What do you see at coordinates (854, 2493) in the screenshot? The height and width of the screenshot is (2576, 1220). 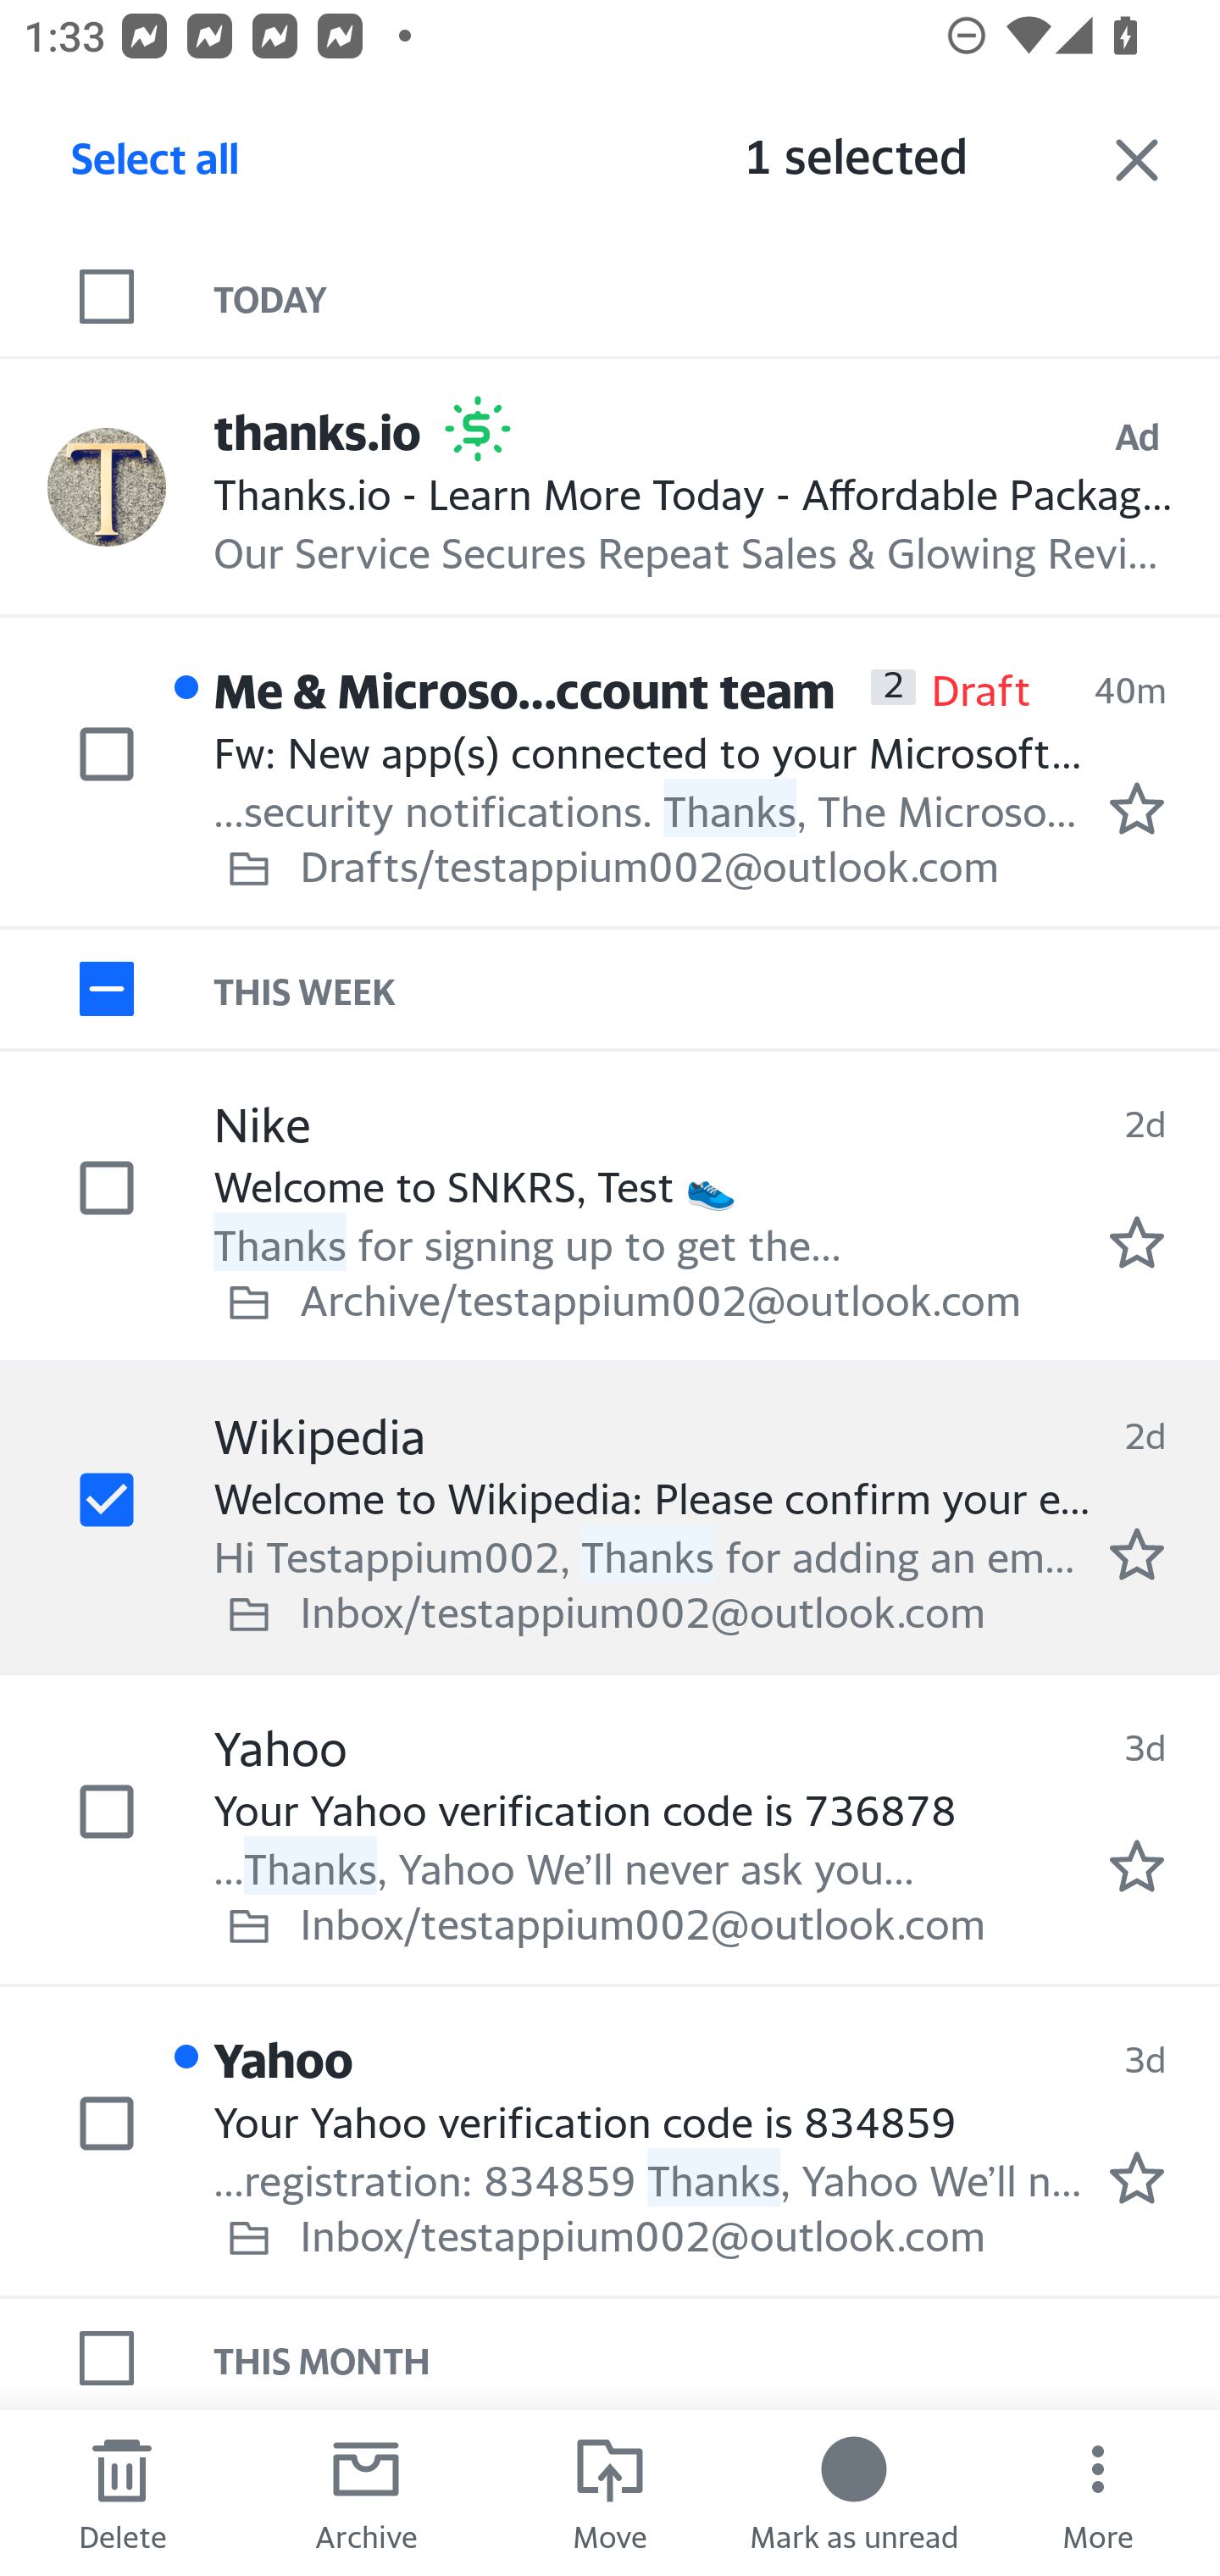 I see `Mark as unread` at bounding box center [854, 2493].